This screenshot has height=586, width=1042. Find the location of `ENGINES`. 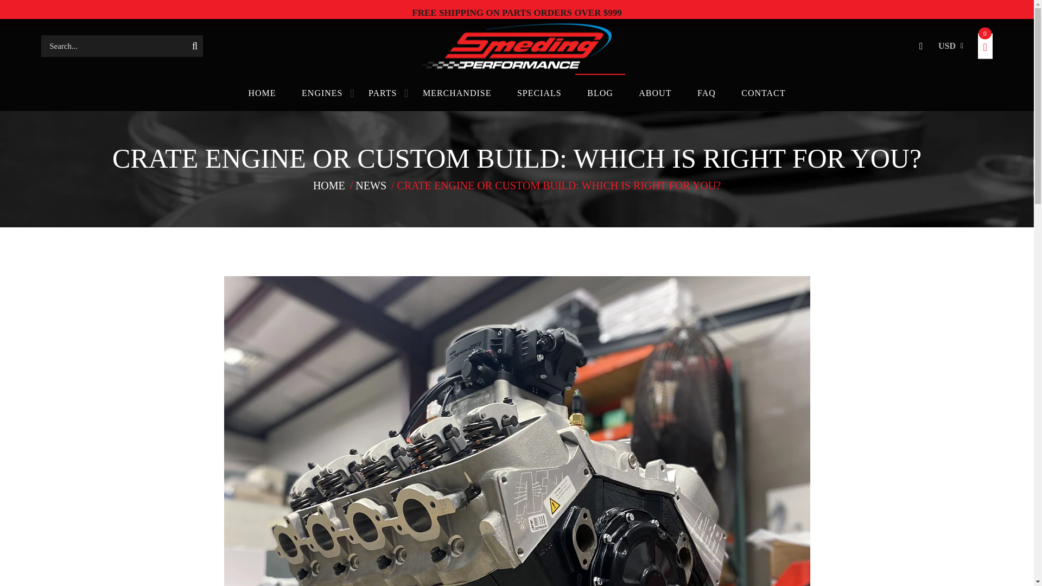

ENGINES is located at coordinates (321, 93).